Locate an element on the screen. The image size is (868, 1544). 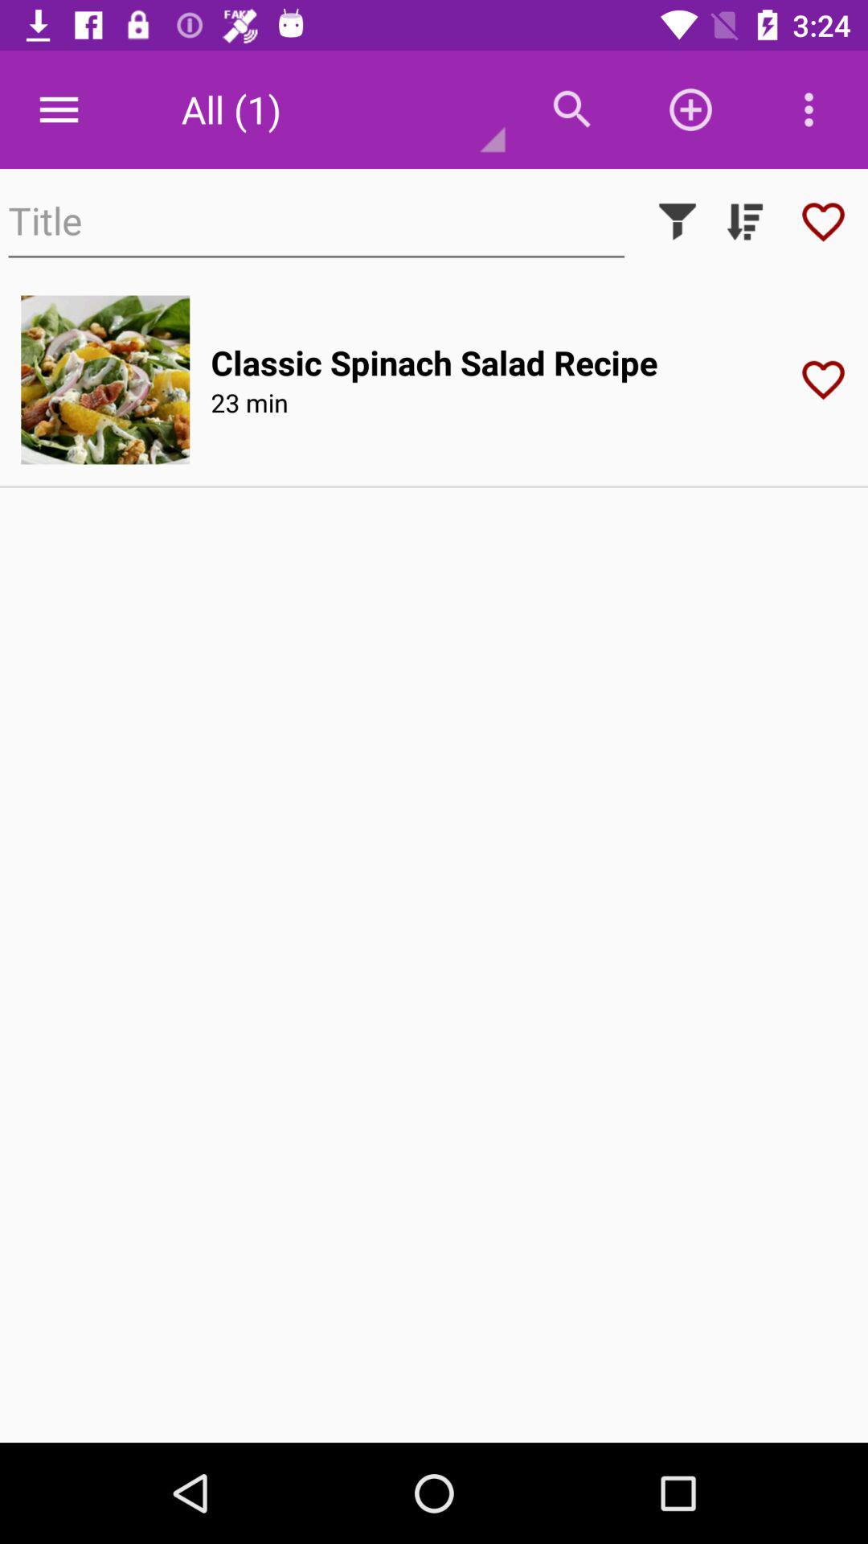
set title is located at coordinates (317, 222).